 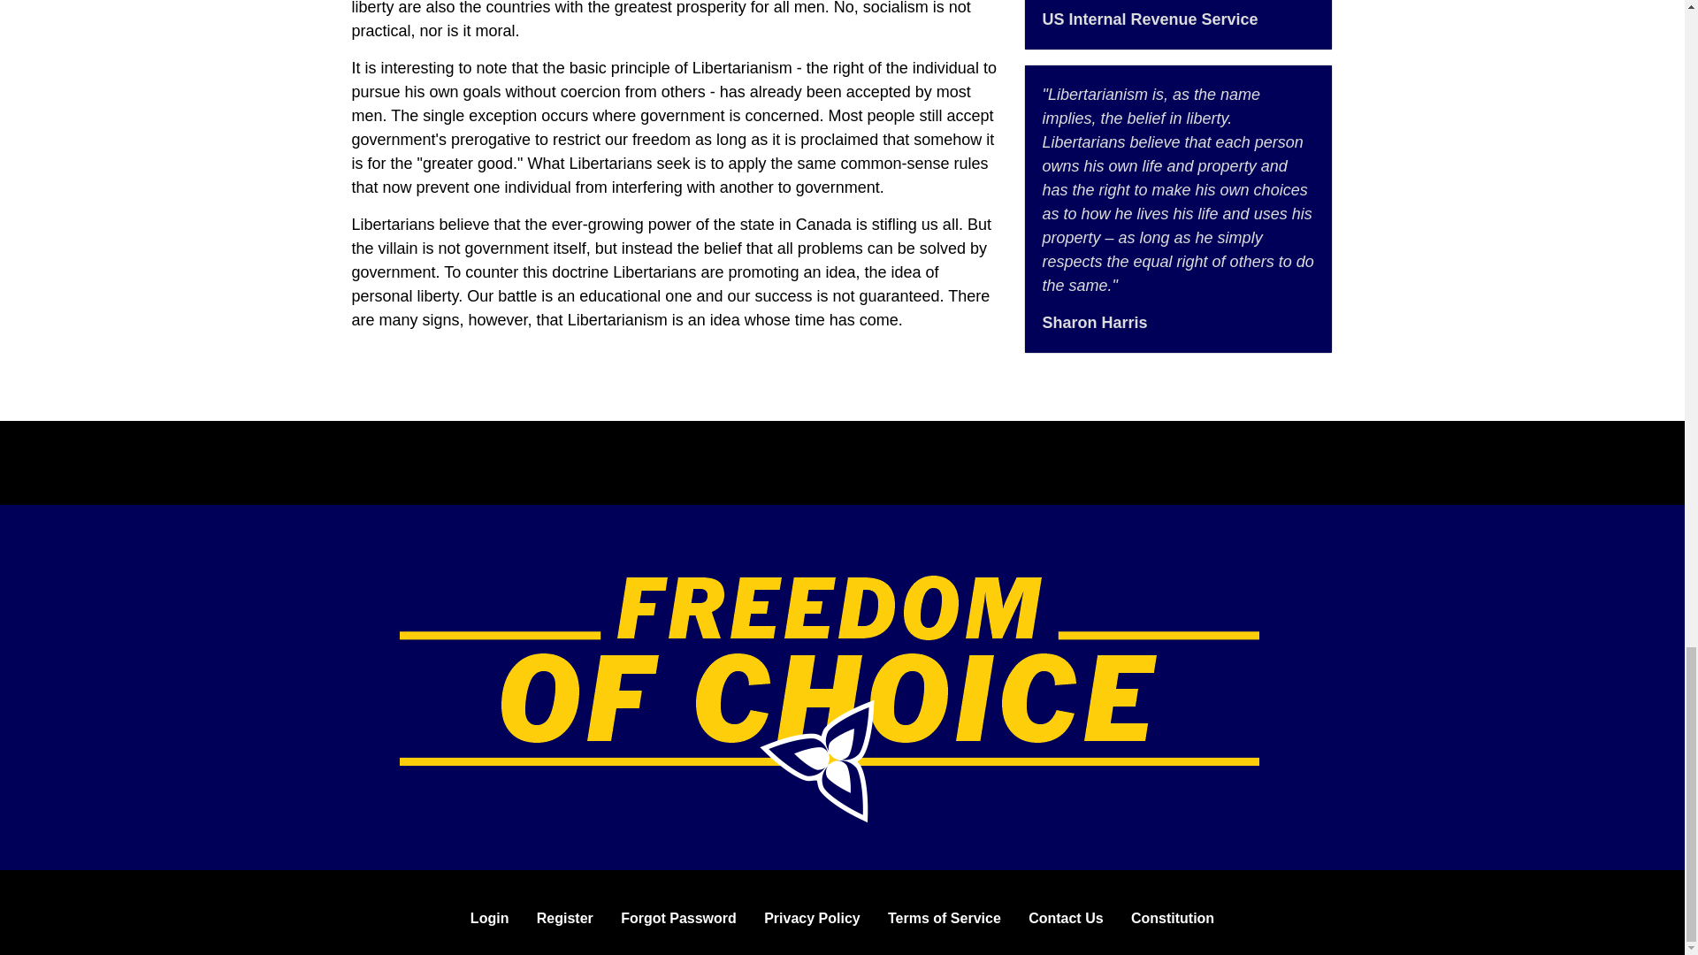 I want to click on Party Constitution, so click(x=1172, y=919).